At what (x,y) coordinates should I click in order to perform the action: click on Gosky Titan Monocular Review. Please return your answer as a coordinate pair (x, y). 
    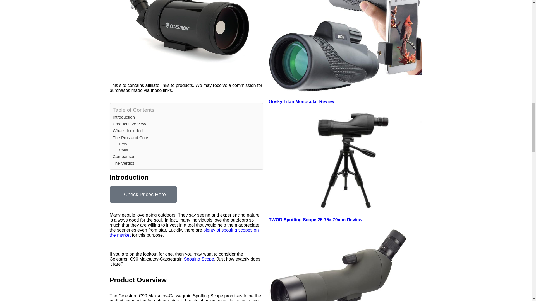
    Looking at the image, I should click on (301, 101).